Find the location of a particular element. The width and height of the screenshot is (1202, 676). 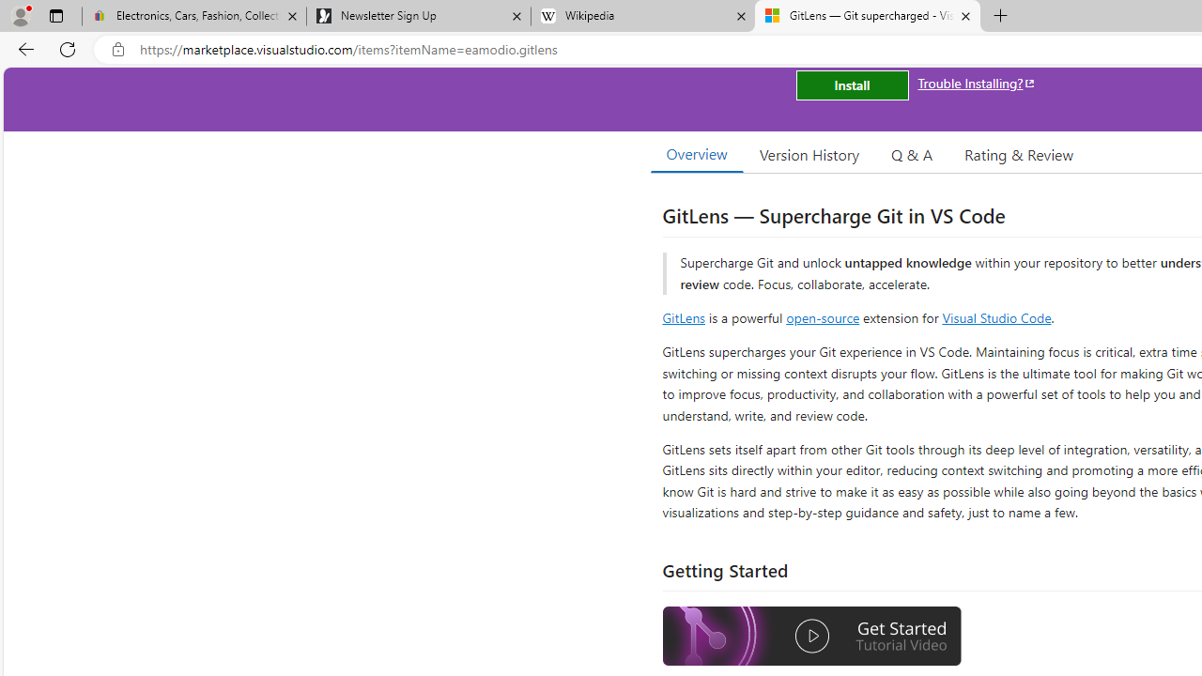

Watch the GitLens Getting Started video is located at coordinates (812, 637).